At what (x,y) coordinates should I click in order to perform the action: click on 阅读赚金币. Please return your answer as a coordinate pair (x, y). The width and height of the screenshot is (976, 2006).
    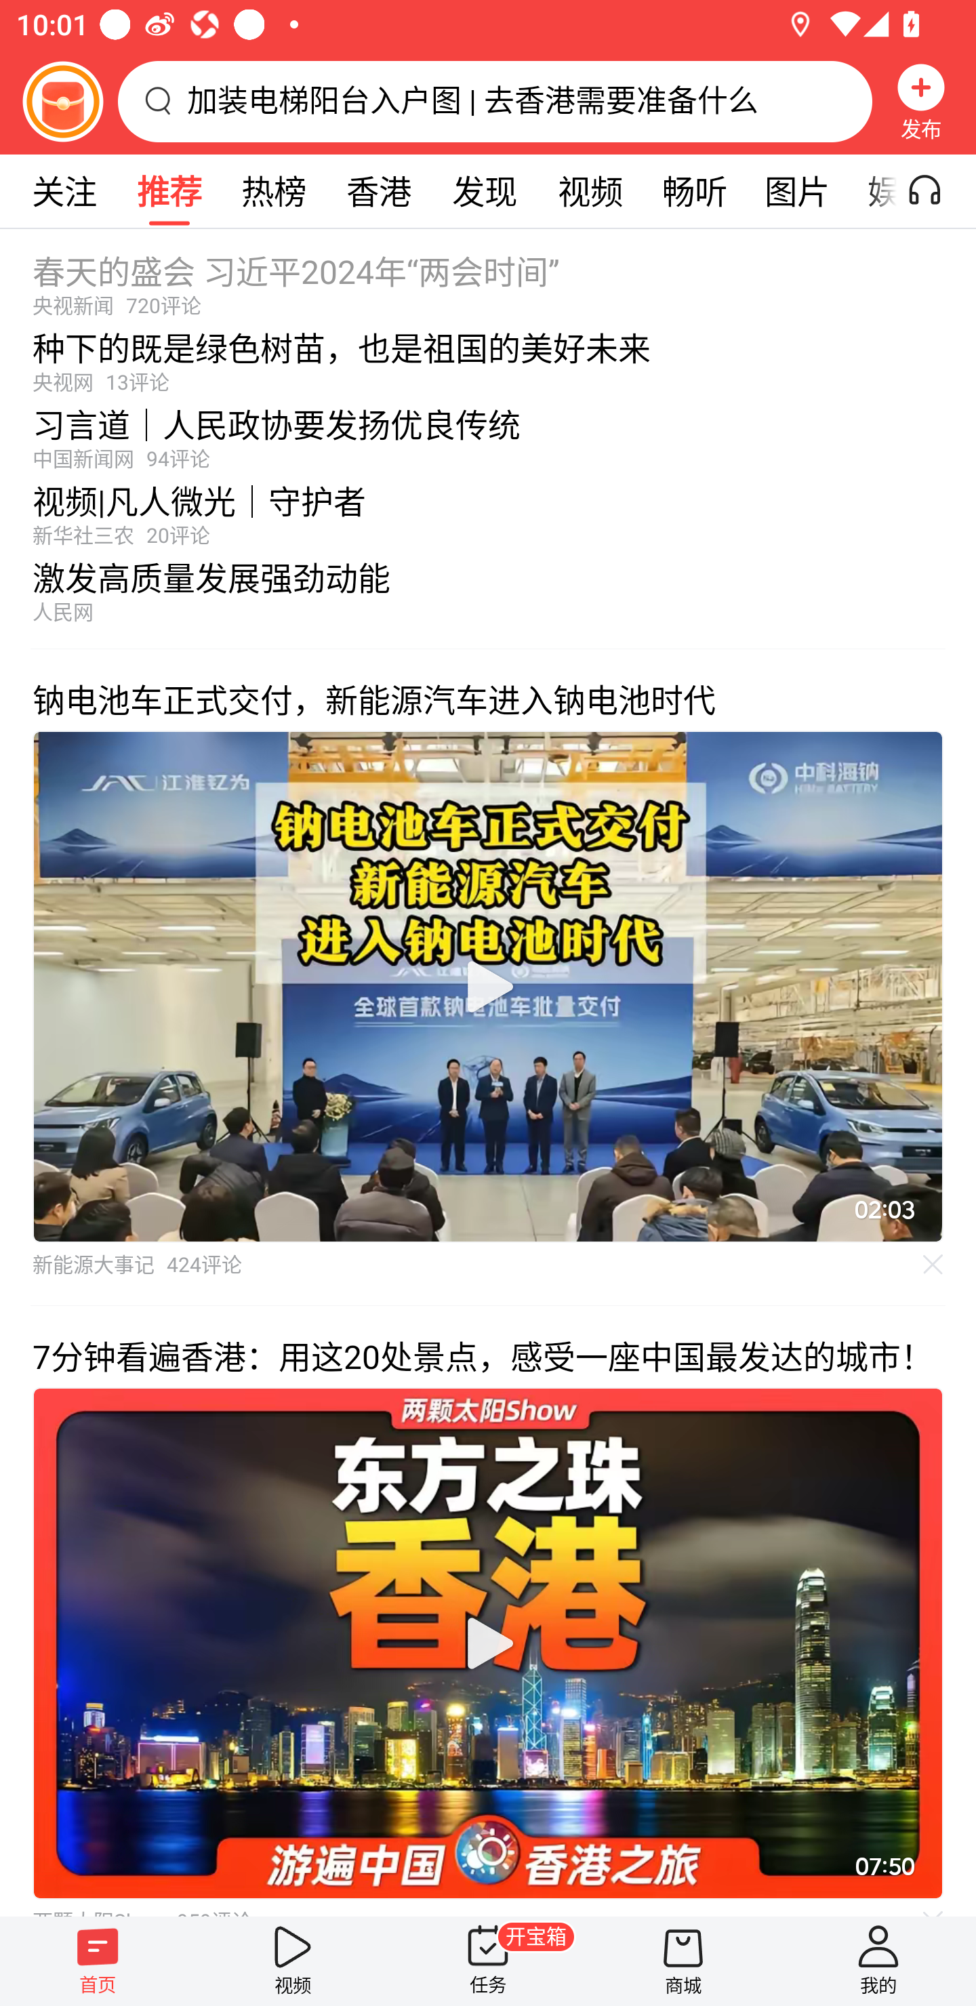
    Looking at the image, I should click on (62, 101).